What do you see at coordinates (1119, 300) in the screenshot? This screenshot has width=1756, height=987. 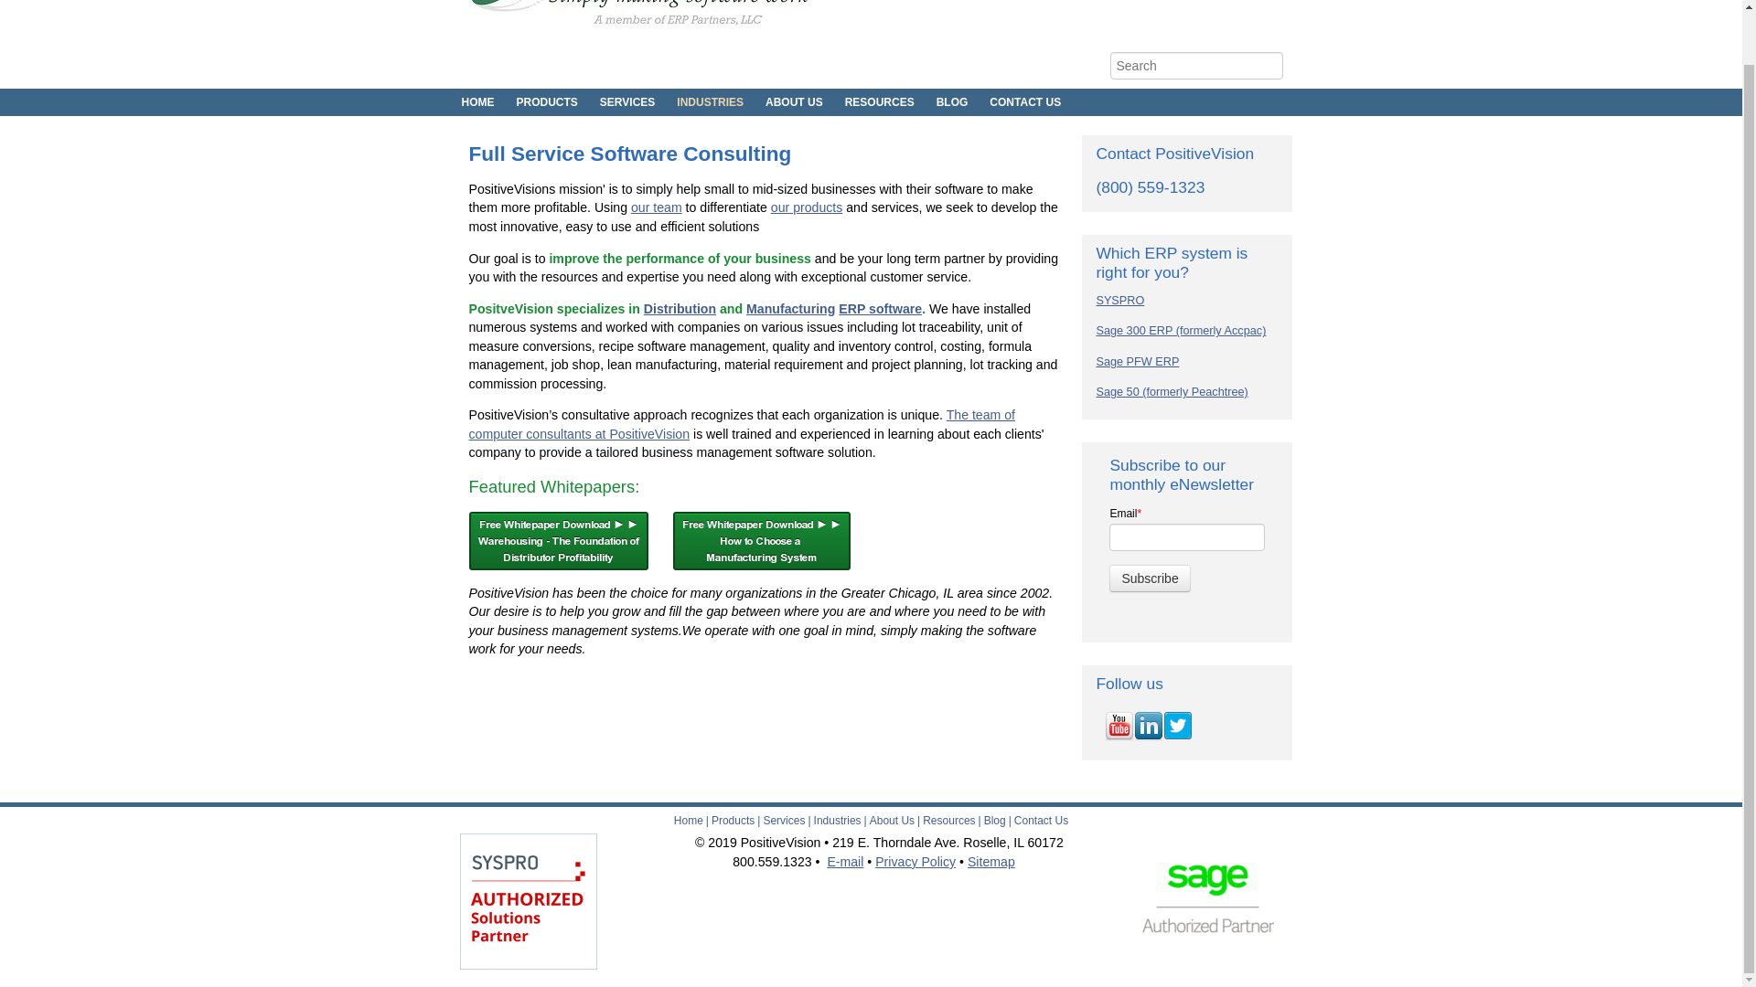 I see `SYSPRO` at bounding box center [1119, 300].